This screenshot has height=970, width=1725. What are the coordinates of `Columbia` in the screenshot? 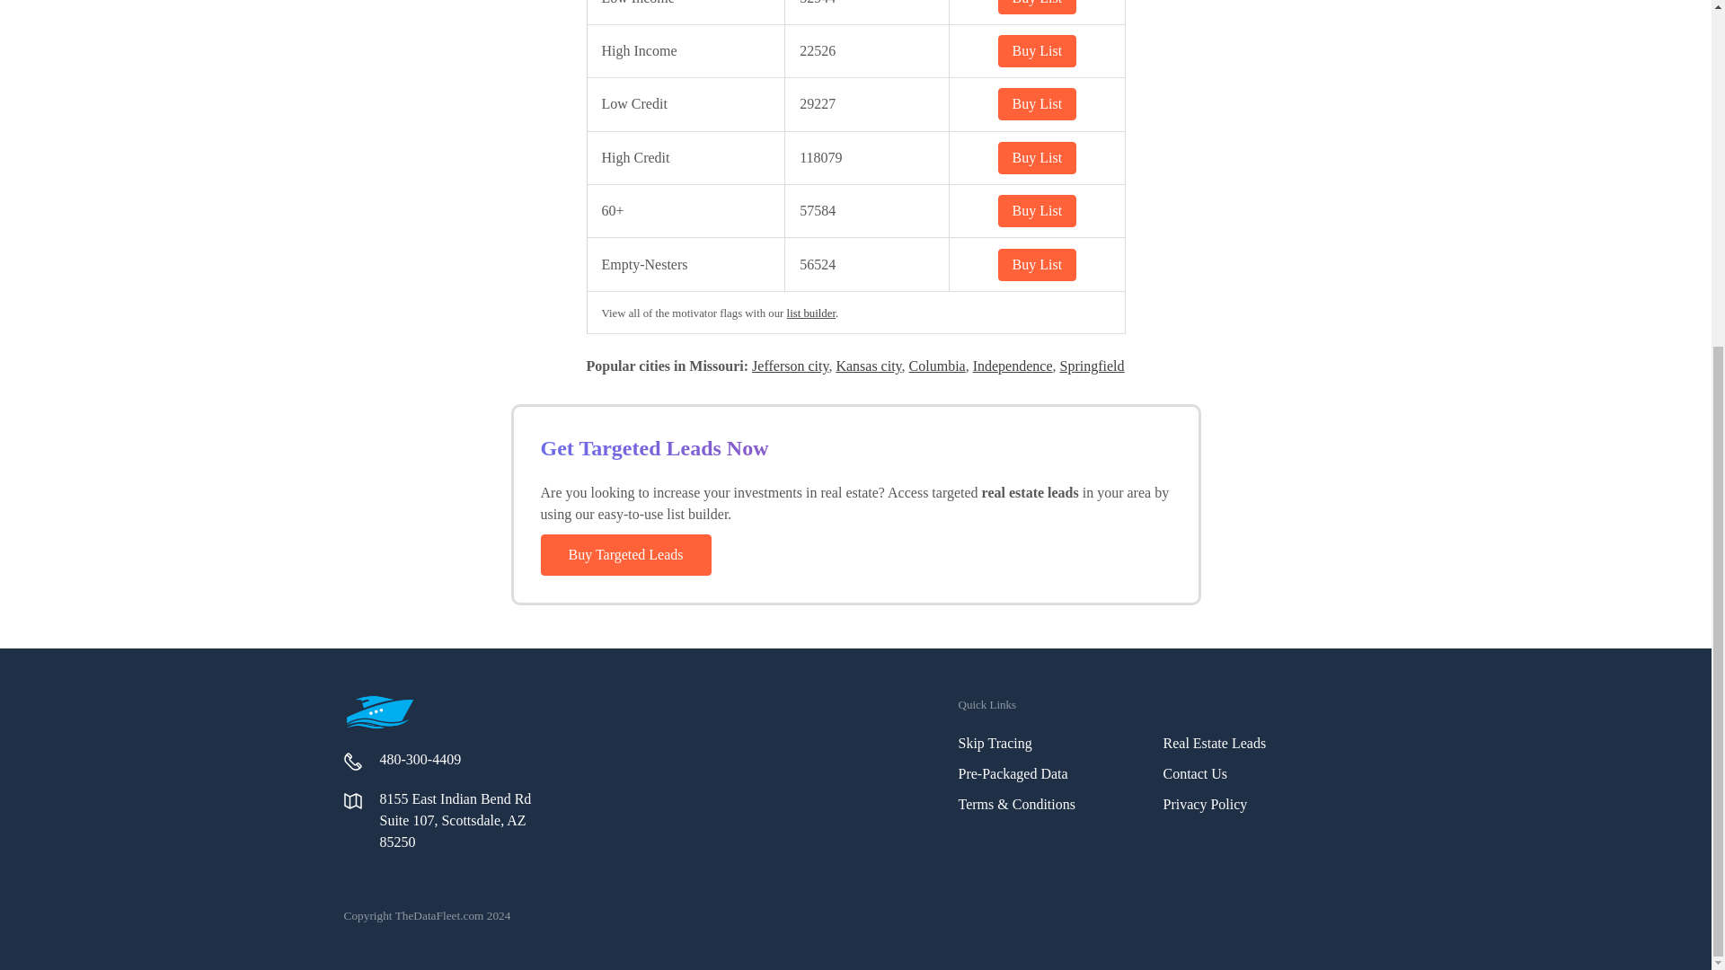 It's located at (937, 365).